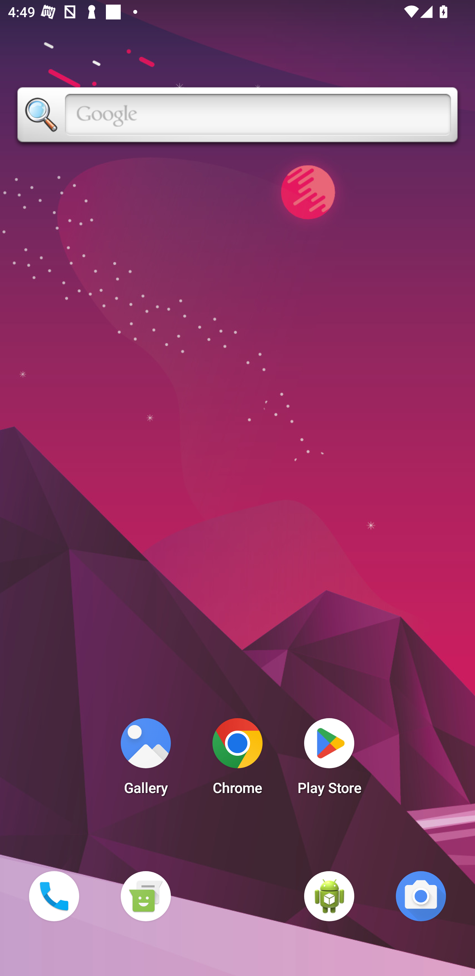 The height and width of the screenshot is (976, 475). What do you see at coordinates (237, 760) in the screenshot?
I see `Chrome` at bounding box center [237, 760].